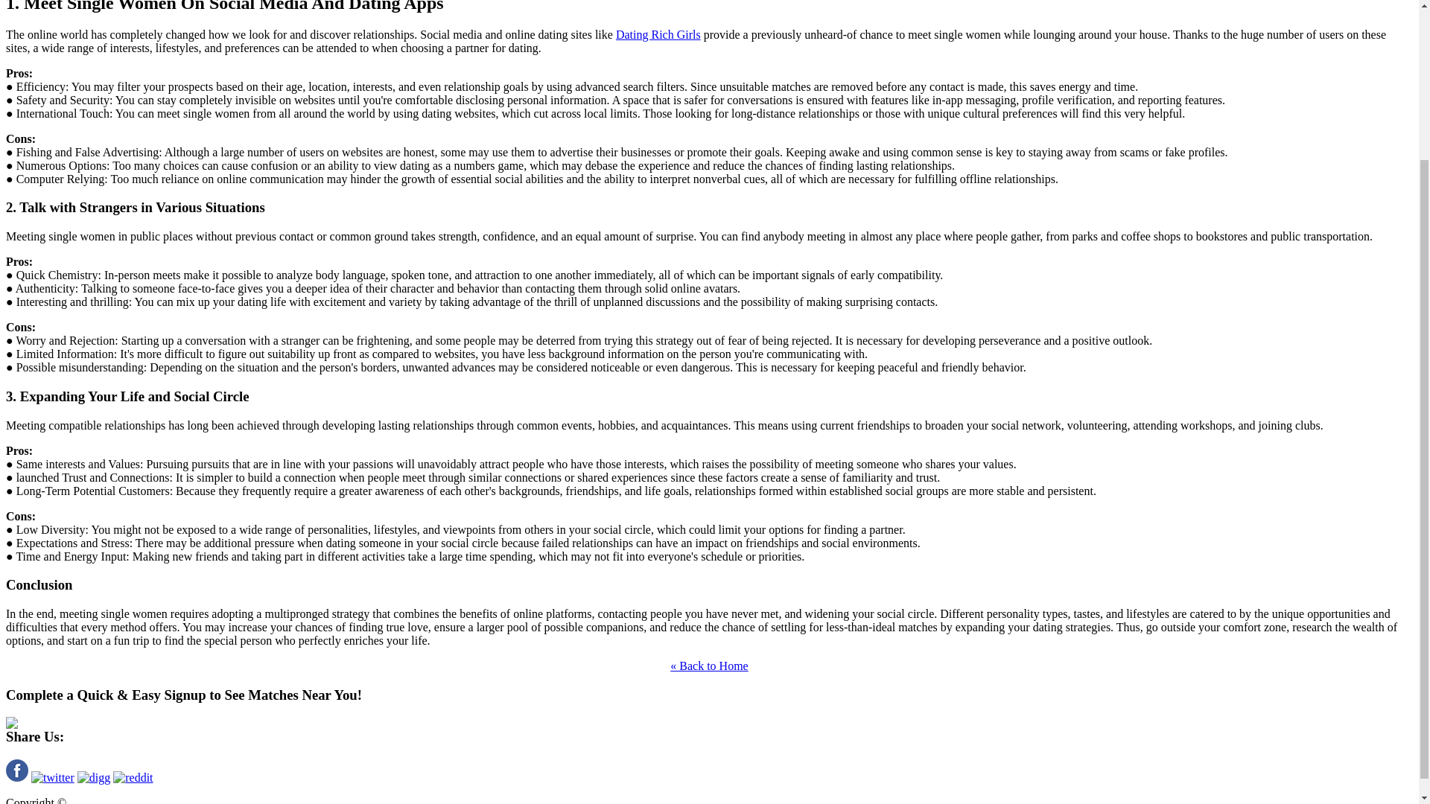  I want to click on Dating Rich Girls, so click(658, 34).